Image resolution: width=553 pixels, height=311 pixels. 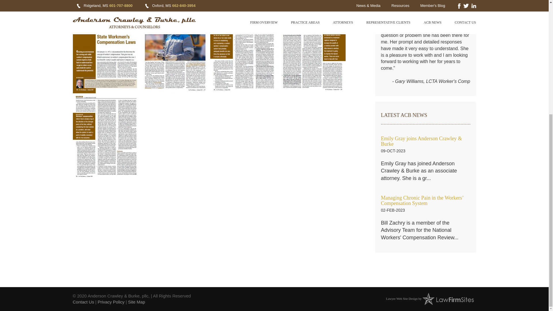 What do you see at coordinates (83, 302) in the screenshot?
I see `Contact Us` at bounding box center [83, 302].